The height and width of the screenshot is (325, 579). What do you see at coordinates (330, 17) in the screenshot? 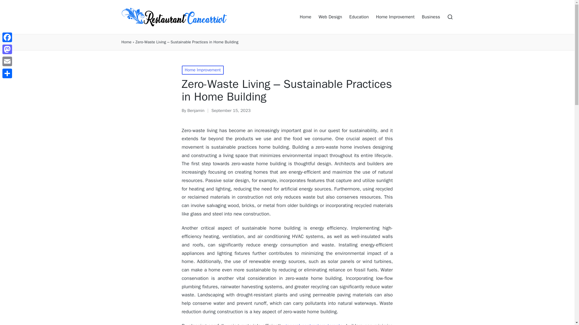
I see `Web Design` at bounding box center [330, 17].